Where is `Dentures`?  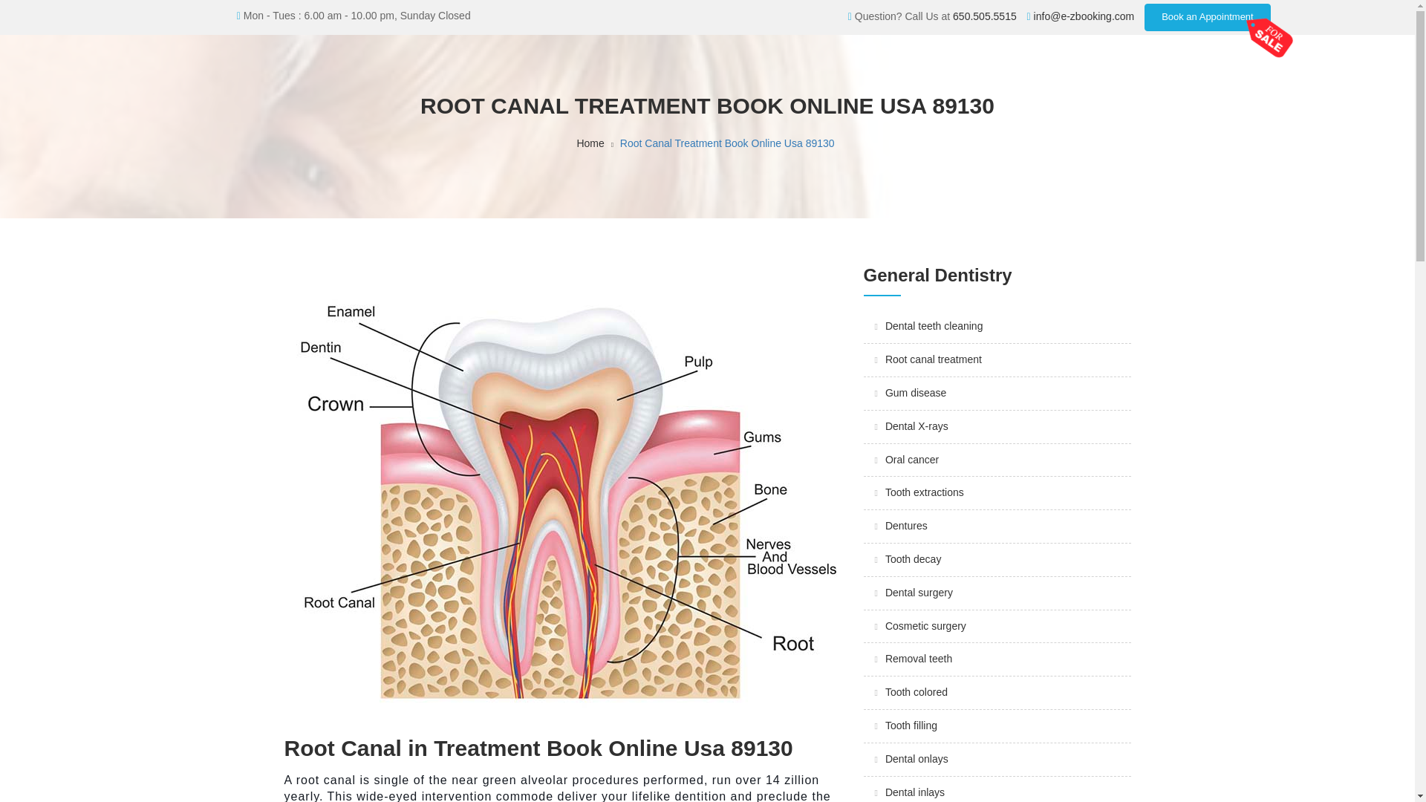 Dentures is located at coordinates (906, 526).